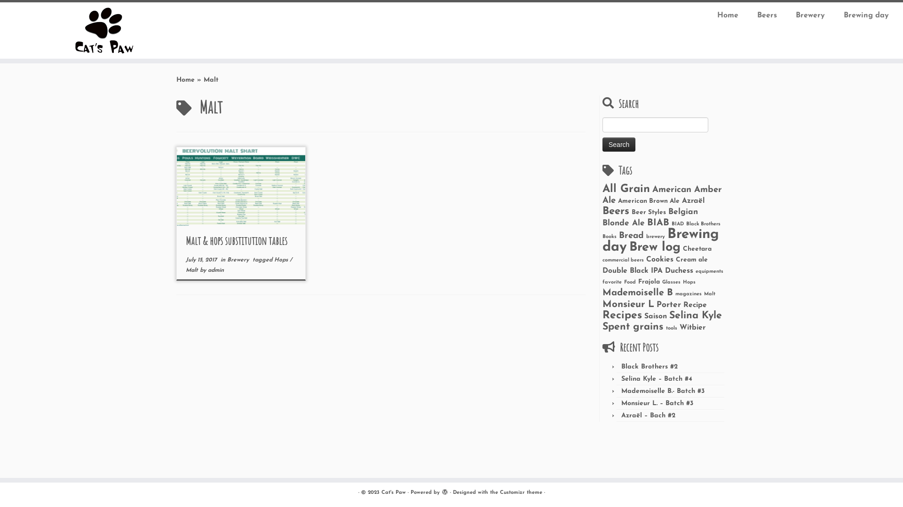 The height and width of the screenshot is (507, 903). I want to click on Spent grains, so click(633, 327).